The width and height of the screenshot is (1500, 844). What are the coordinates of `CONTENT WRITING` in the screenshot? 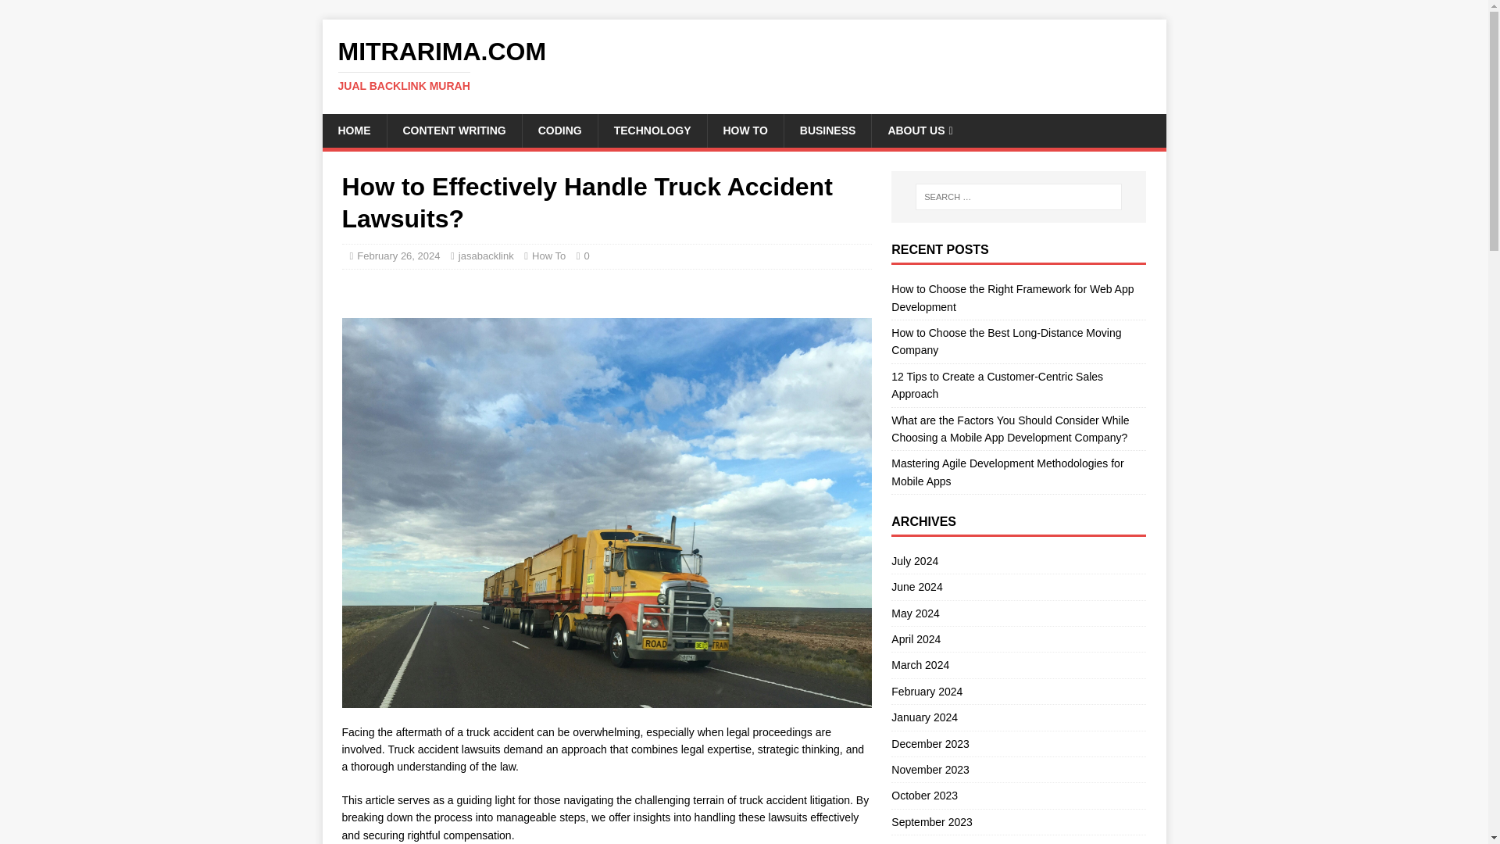 It's located at (453, 130).